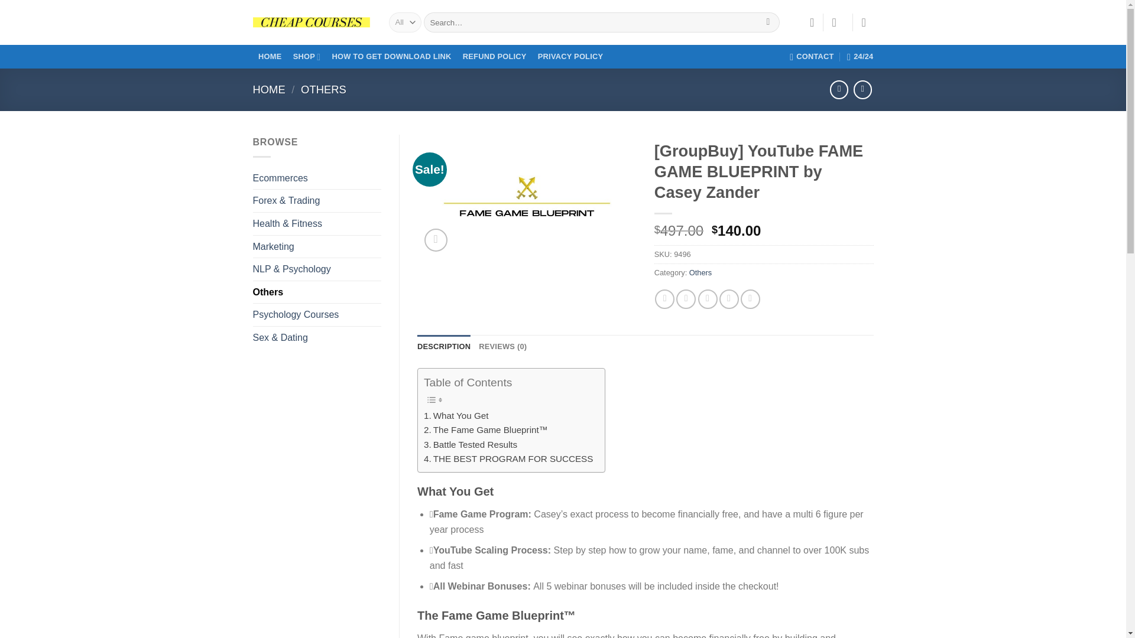  What do you see at coordinates (270, 90) in the screenshot?
I see `HOME` at bounding box center [270, 90].